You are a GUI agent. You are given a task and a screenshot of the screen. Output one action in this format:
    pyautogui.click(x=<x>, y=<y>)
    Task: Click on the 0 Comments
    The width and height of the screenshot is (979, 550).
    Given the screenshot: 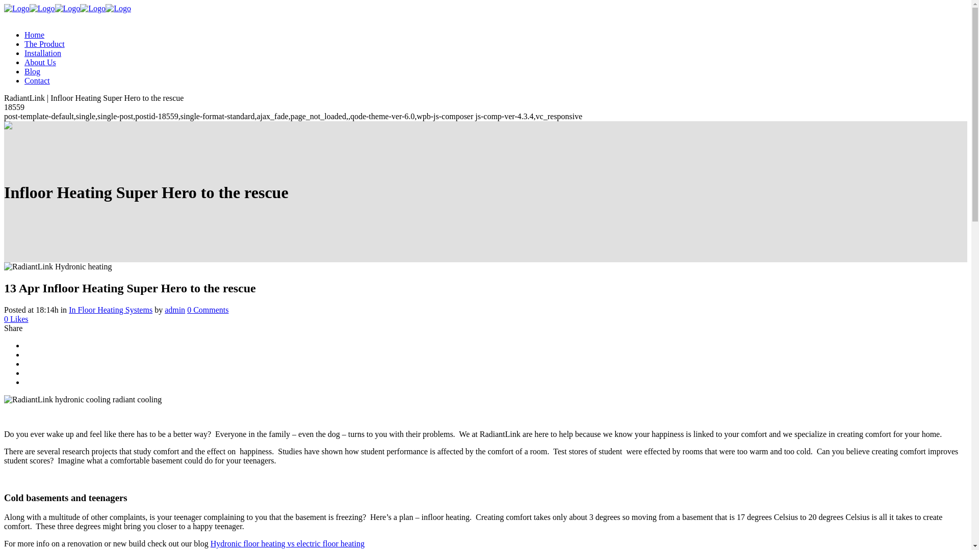 What is the action you would take?
    pyautogui.click(x=207, y=310)
    